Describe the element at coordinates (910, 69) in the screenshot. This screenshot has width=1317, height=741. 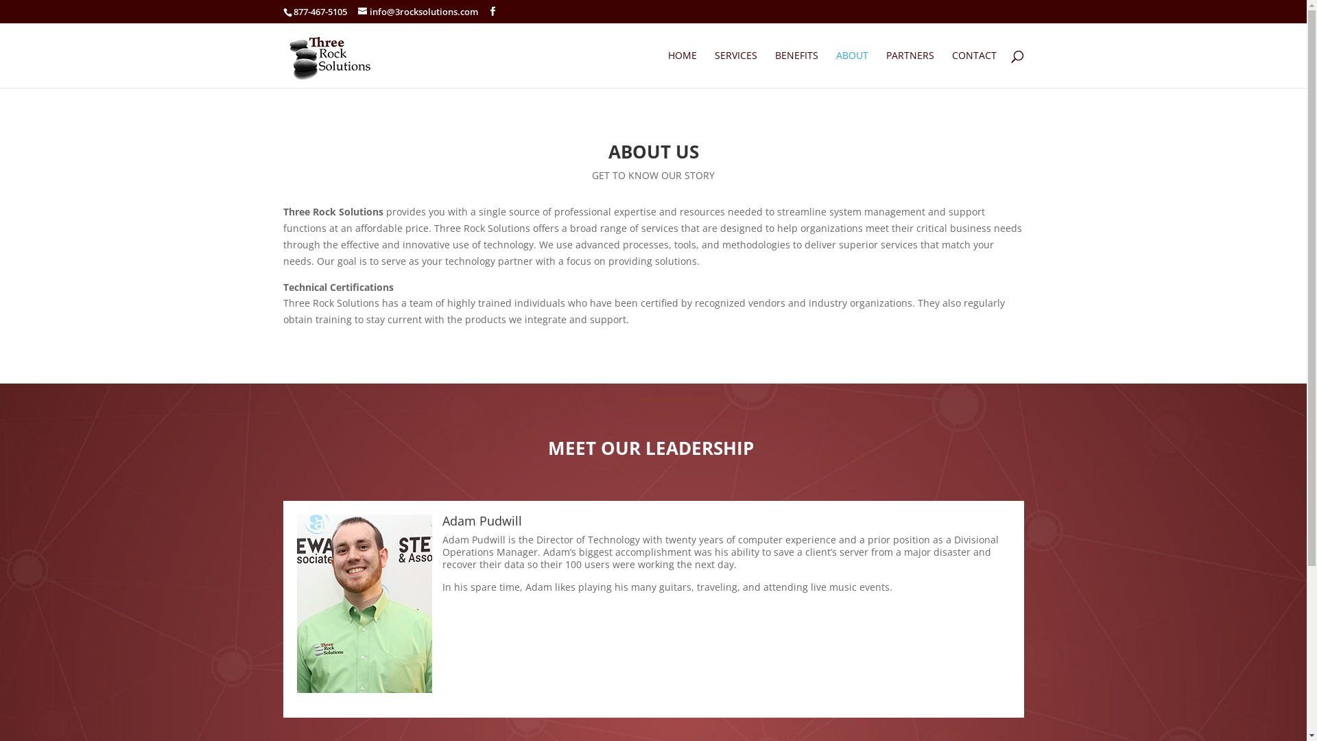
I see `PARTNERS` at that location.